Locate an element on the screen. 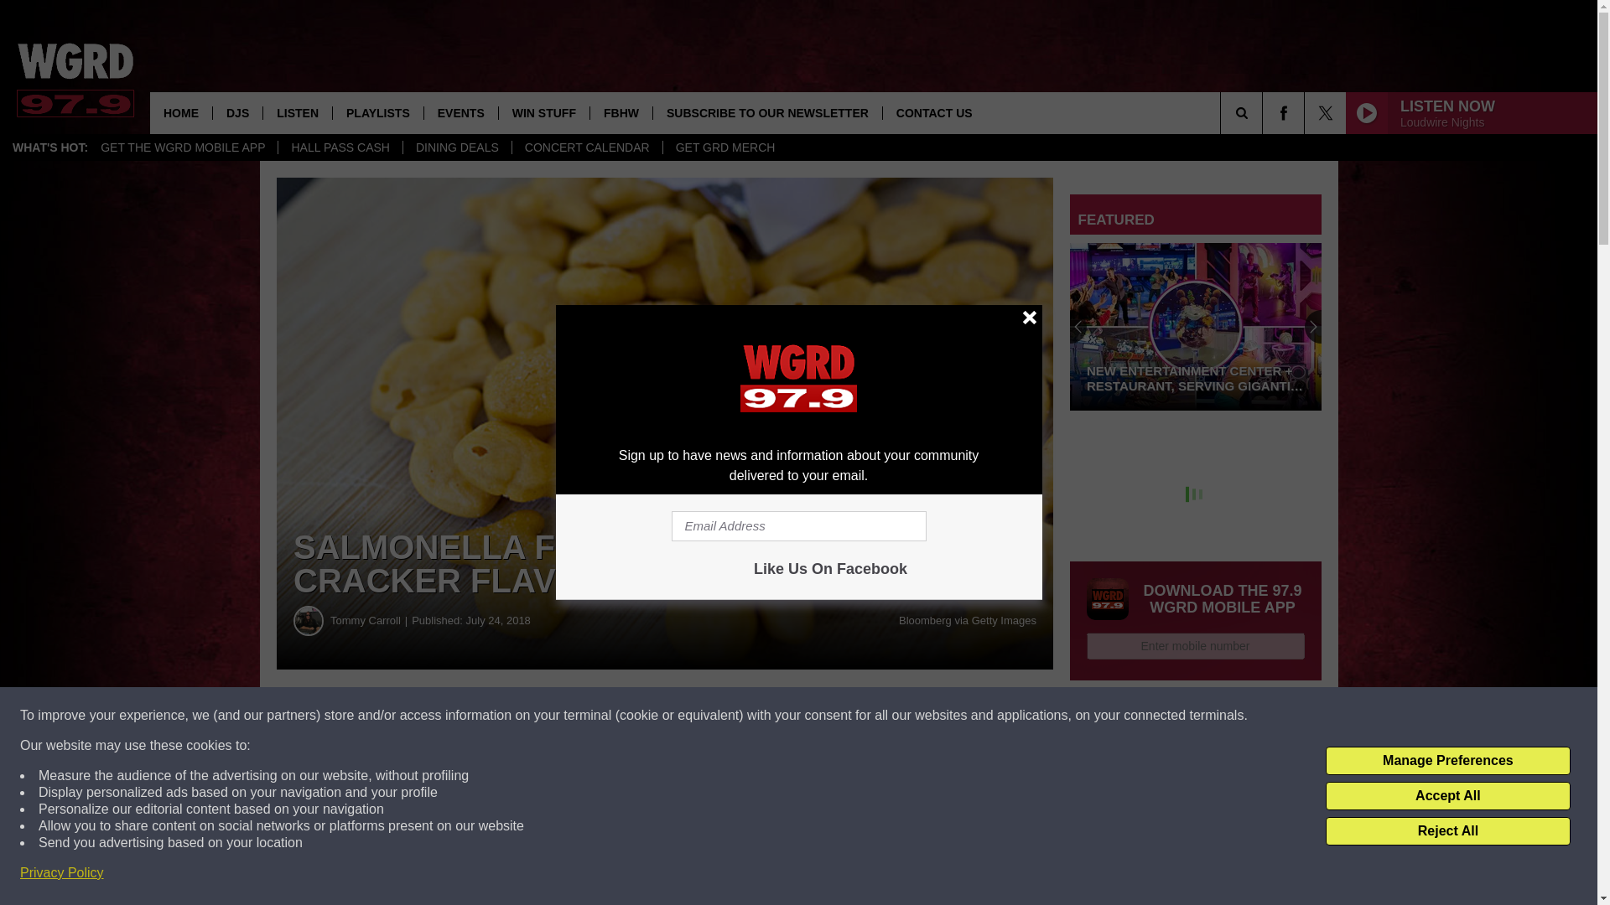 The image size is (1610, 905). HALL PASS CASH is located at coordinates (340, 147).